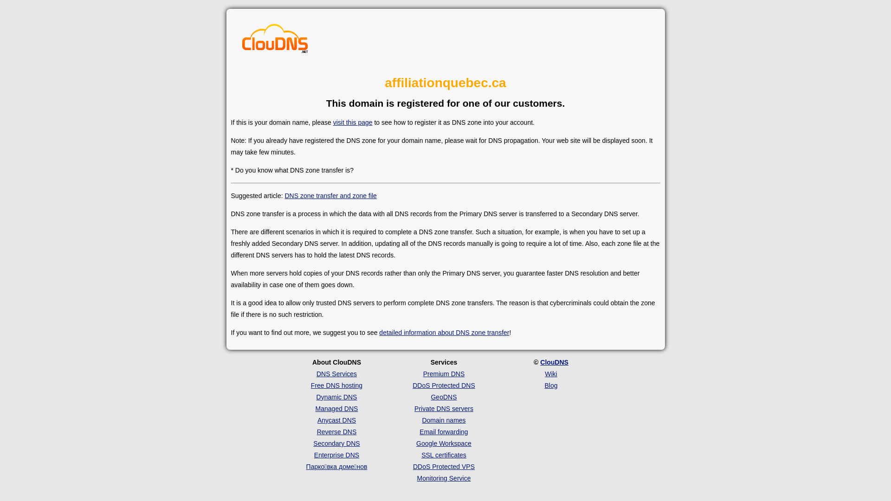 This screenshot has width=891, height=501. Describe the element at coordinates (337, 397) in the screenshot. I see `Dynamic DNS` at that location.